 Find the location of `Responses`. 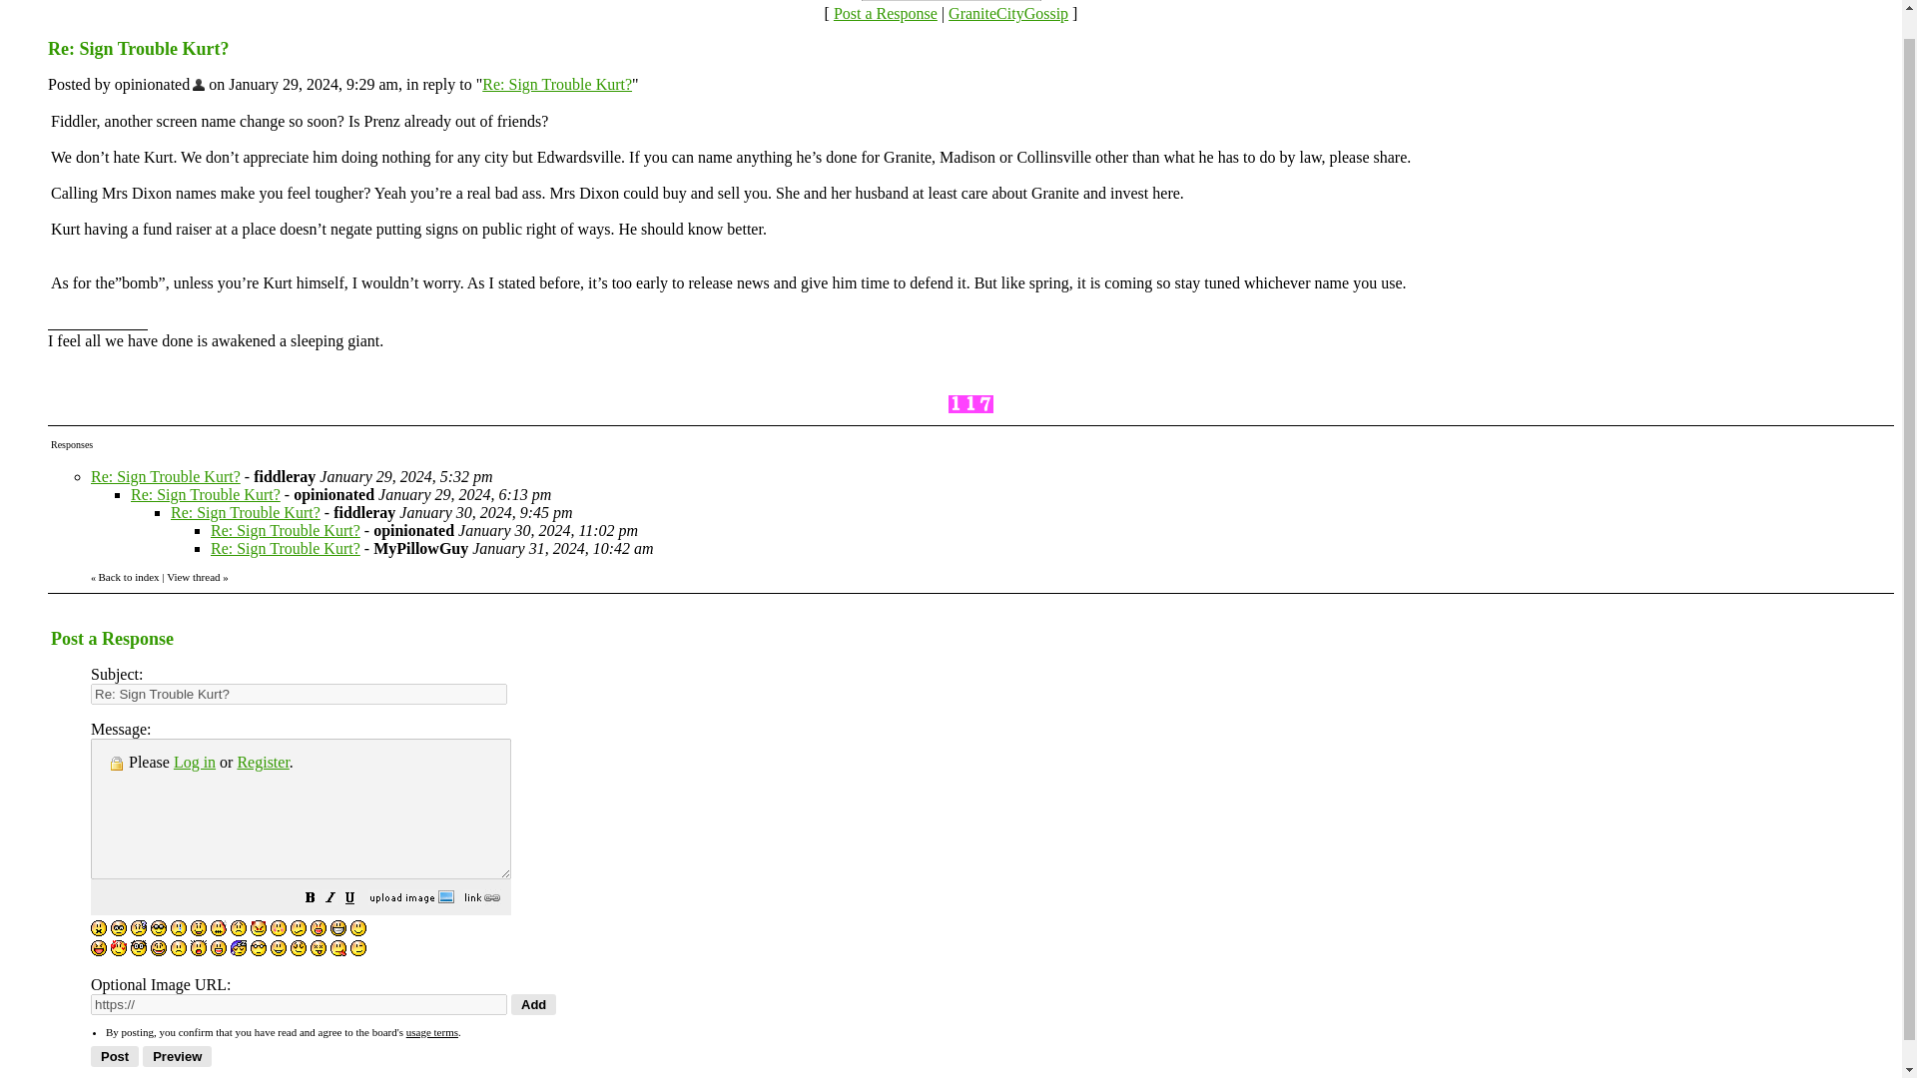

Responses is located at coordinates (72, 443).